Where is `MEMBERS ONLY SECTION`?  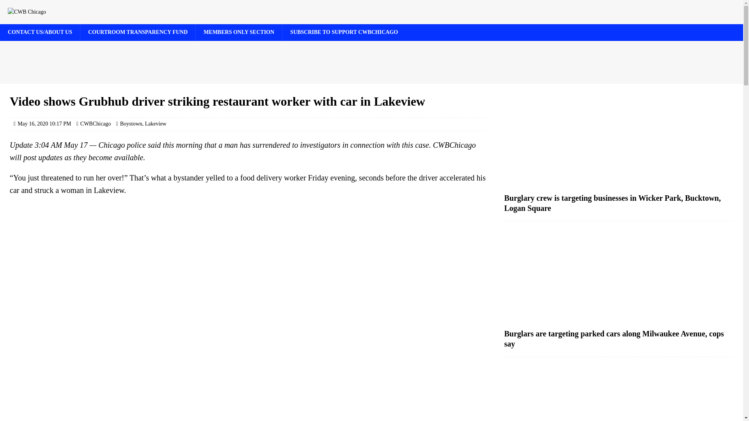 MEMBERS ONLY SECTION is located at coordinates (239, 32).